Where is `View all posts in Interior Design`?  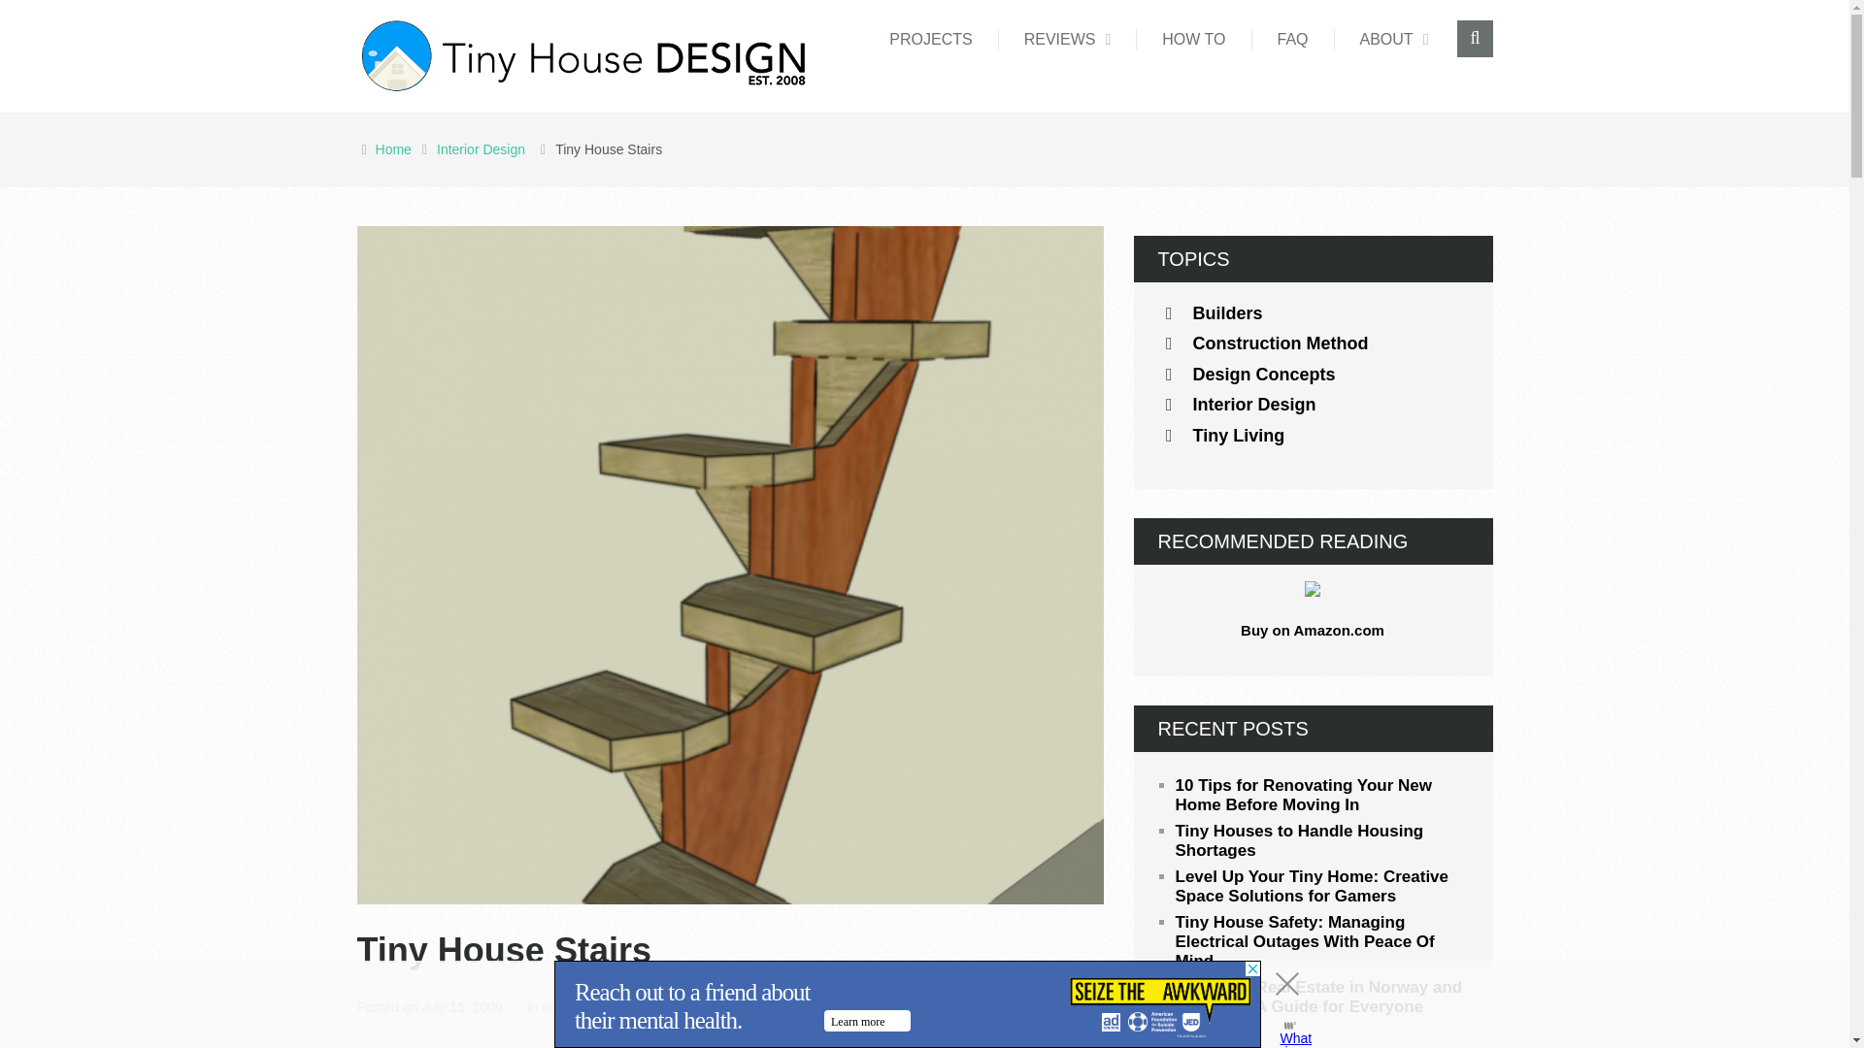 View all posts in Interior Design is located at coordinates (585, 1007).